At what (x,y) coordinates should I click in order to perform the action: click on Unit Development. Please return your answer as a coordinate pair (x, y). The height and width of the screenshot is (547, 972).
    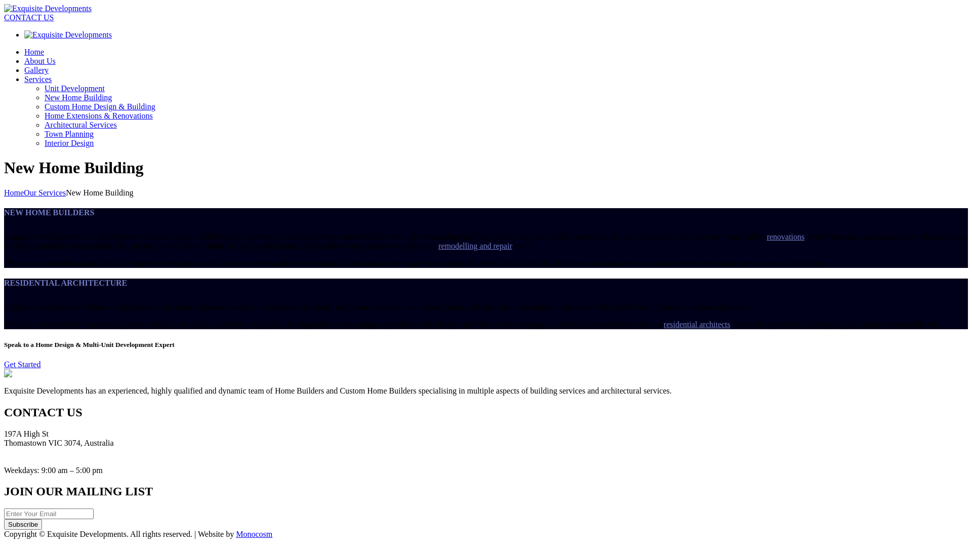
    Looking at the image, I should click on (75, 88).